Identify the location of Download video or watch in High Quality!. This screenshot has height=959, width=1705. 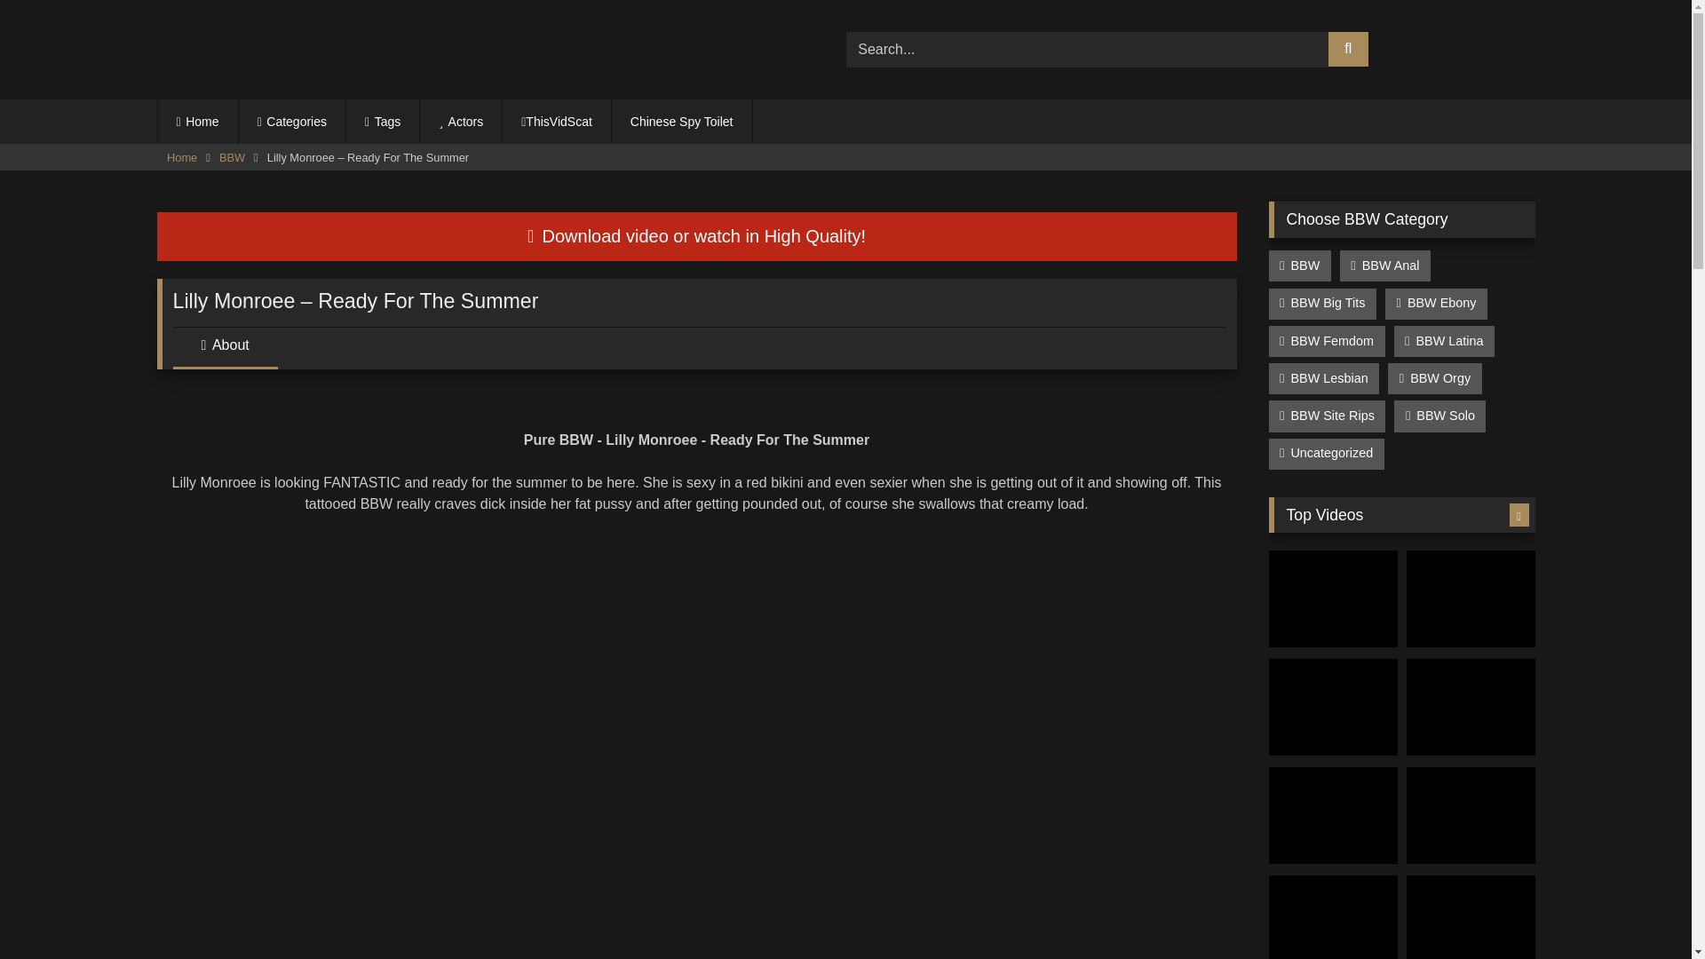
(696, 236).